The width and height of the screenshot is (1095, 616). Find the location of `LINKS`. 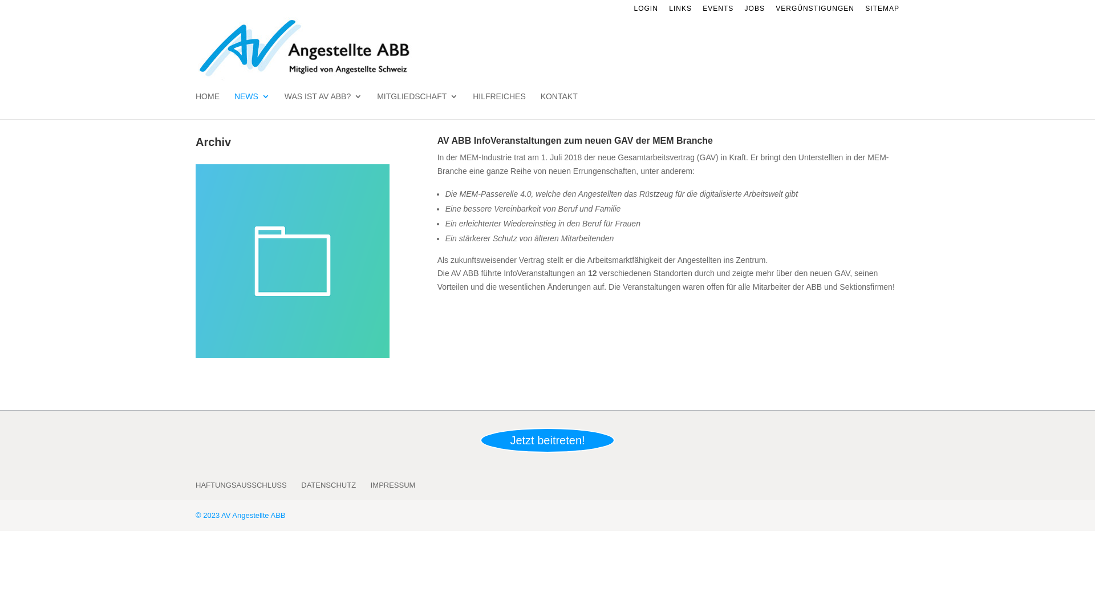

LINKS is located at coordinates (680, 11).